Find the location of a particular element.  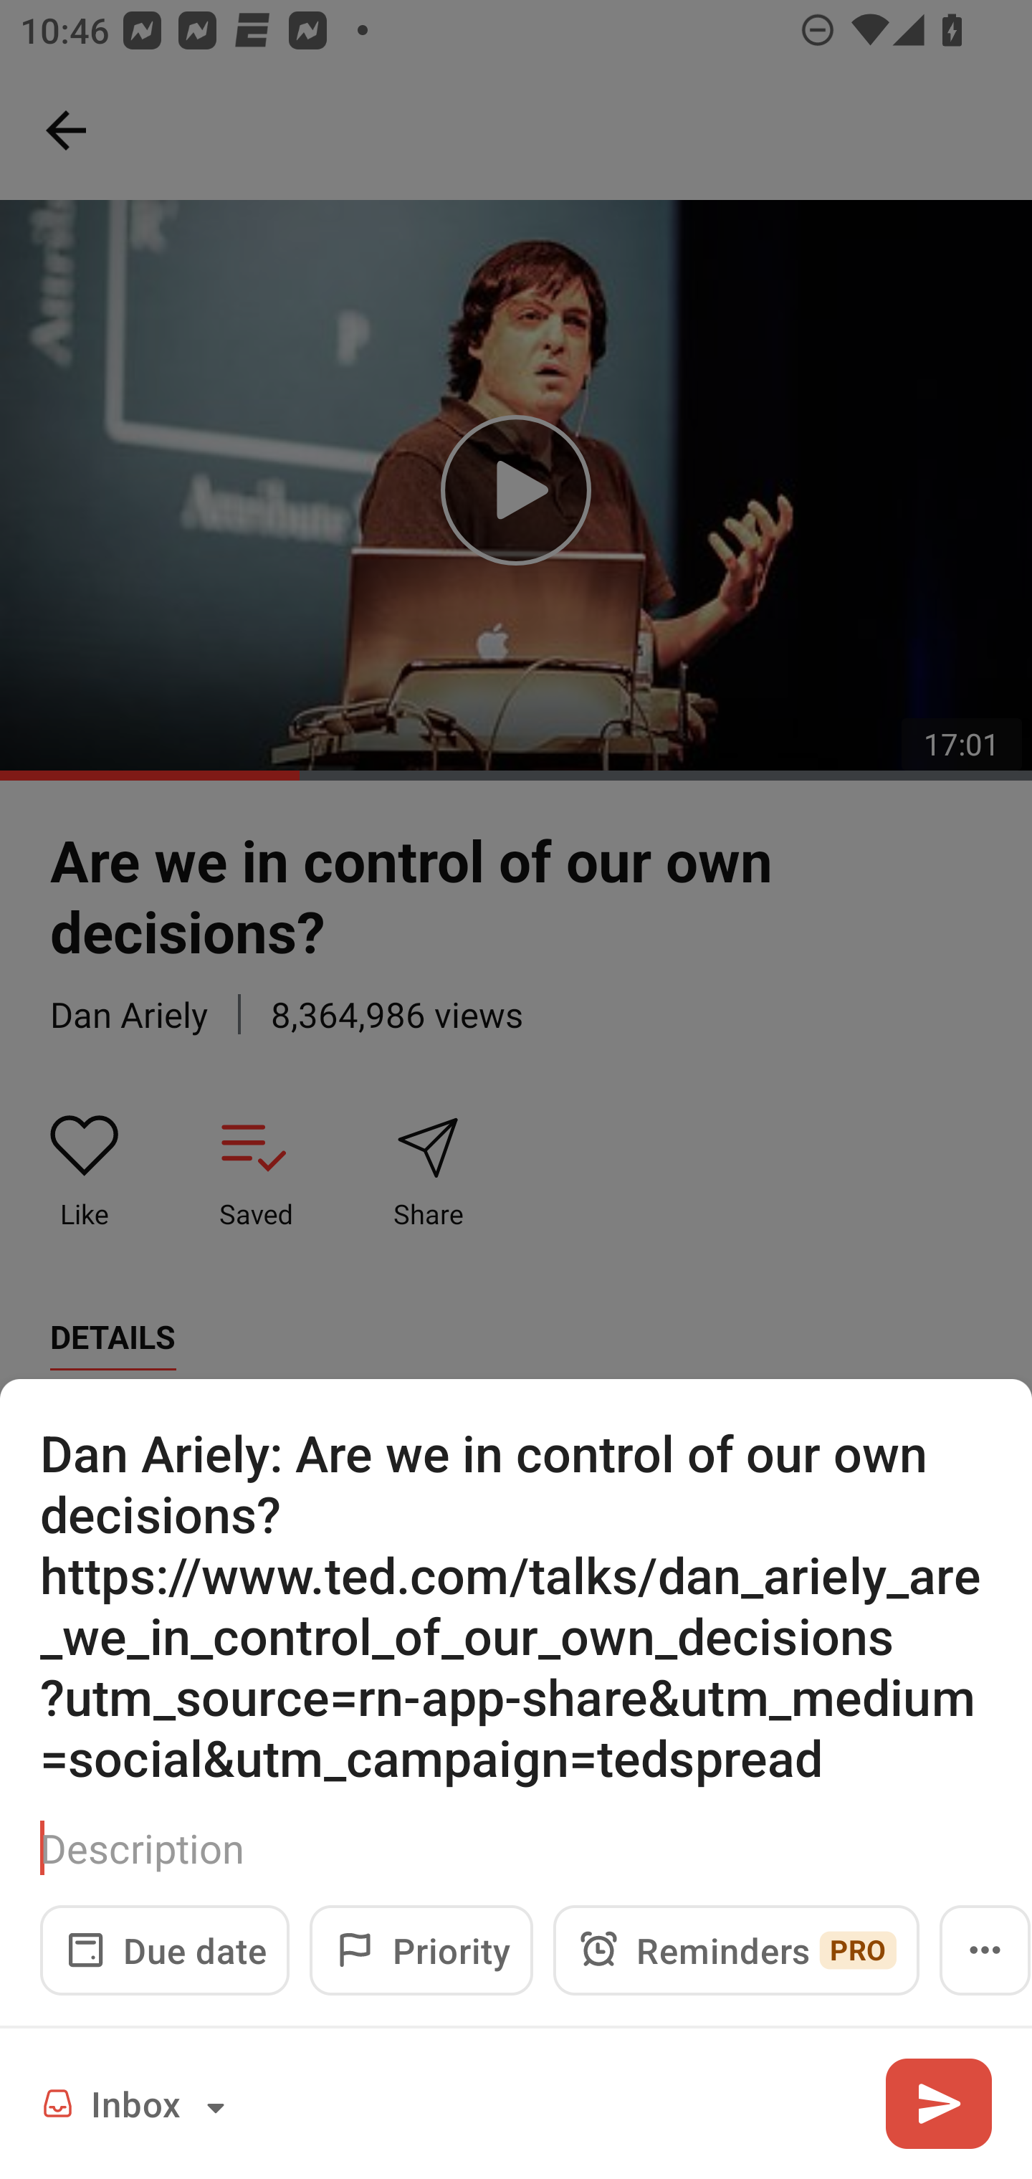

Inbox Project is located at coordinates (138, 2103).